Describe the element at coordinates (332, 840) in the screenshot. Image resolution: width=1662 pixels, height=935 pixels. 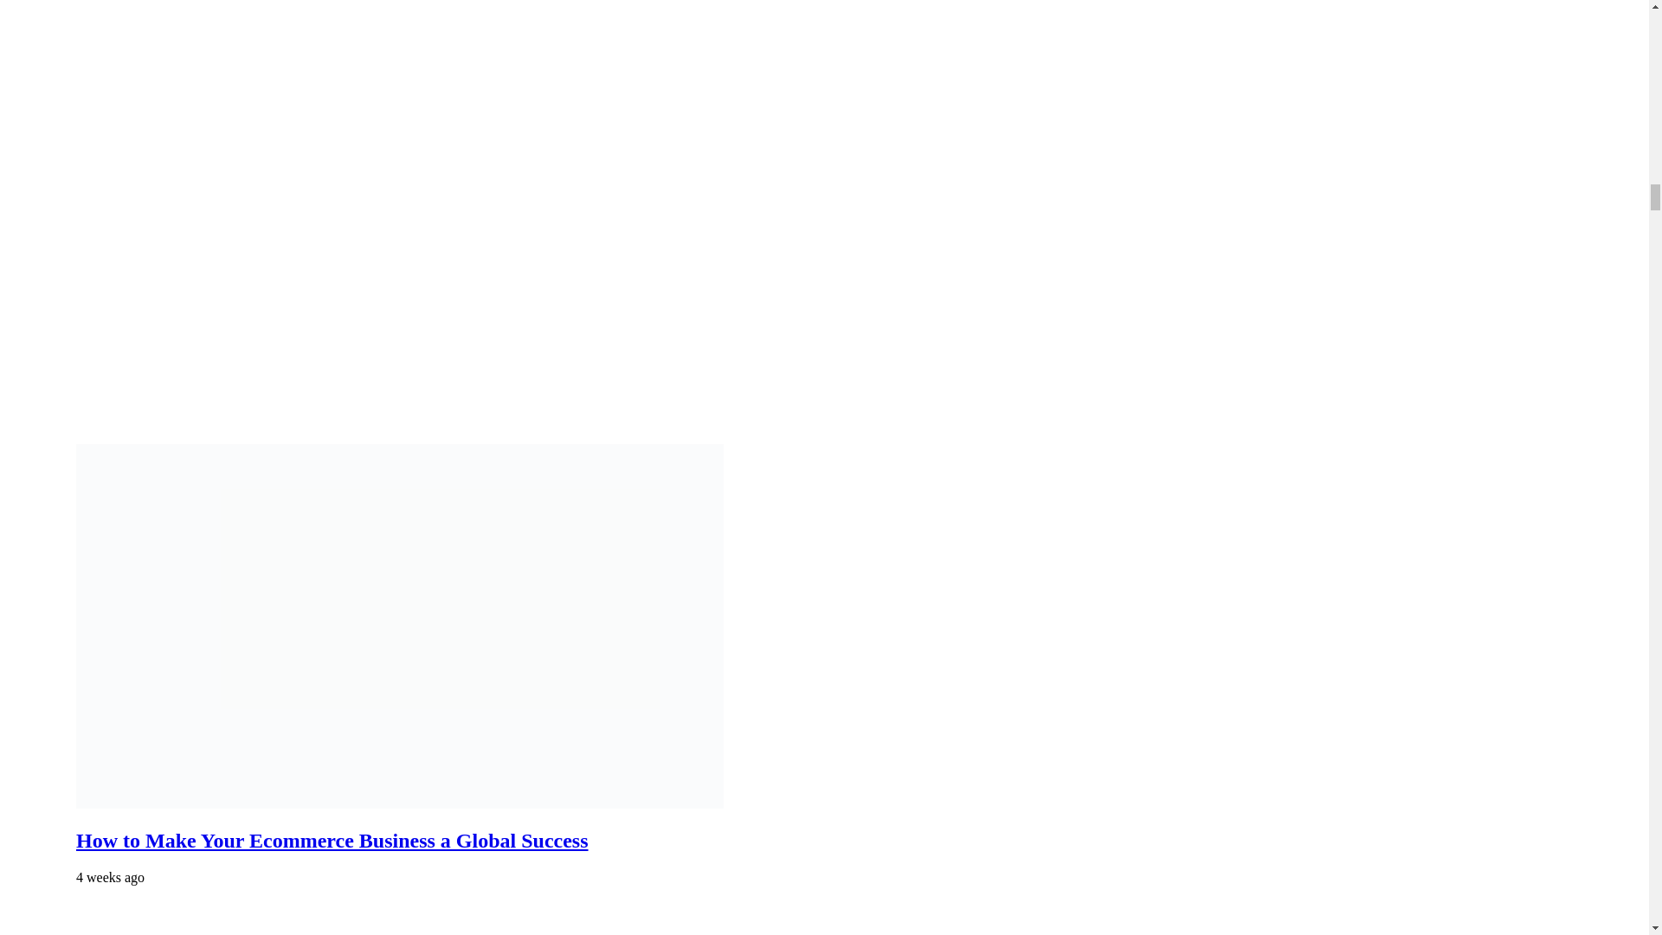
I see `How to Make Your Ecommerce Business a Global Success` at that location.